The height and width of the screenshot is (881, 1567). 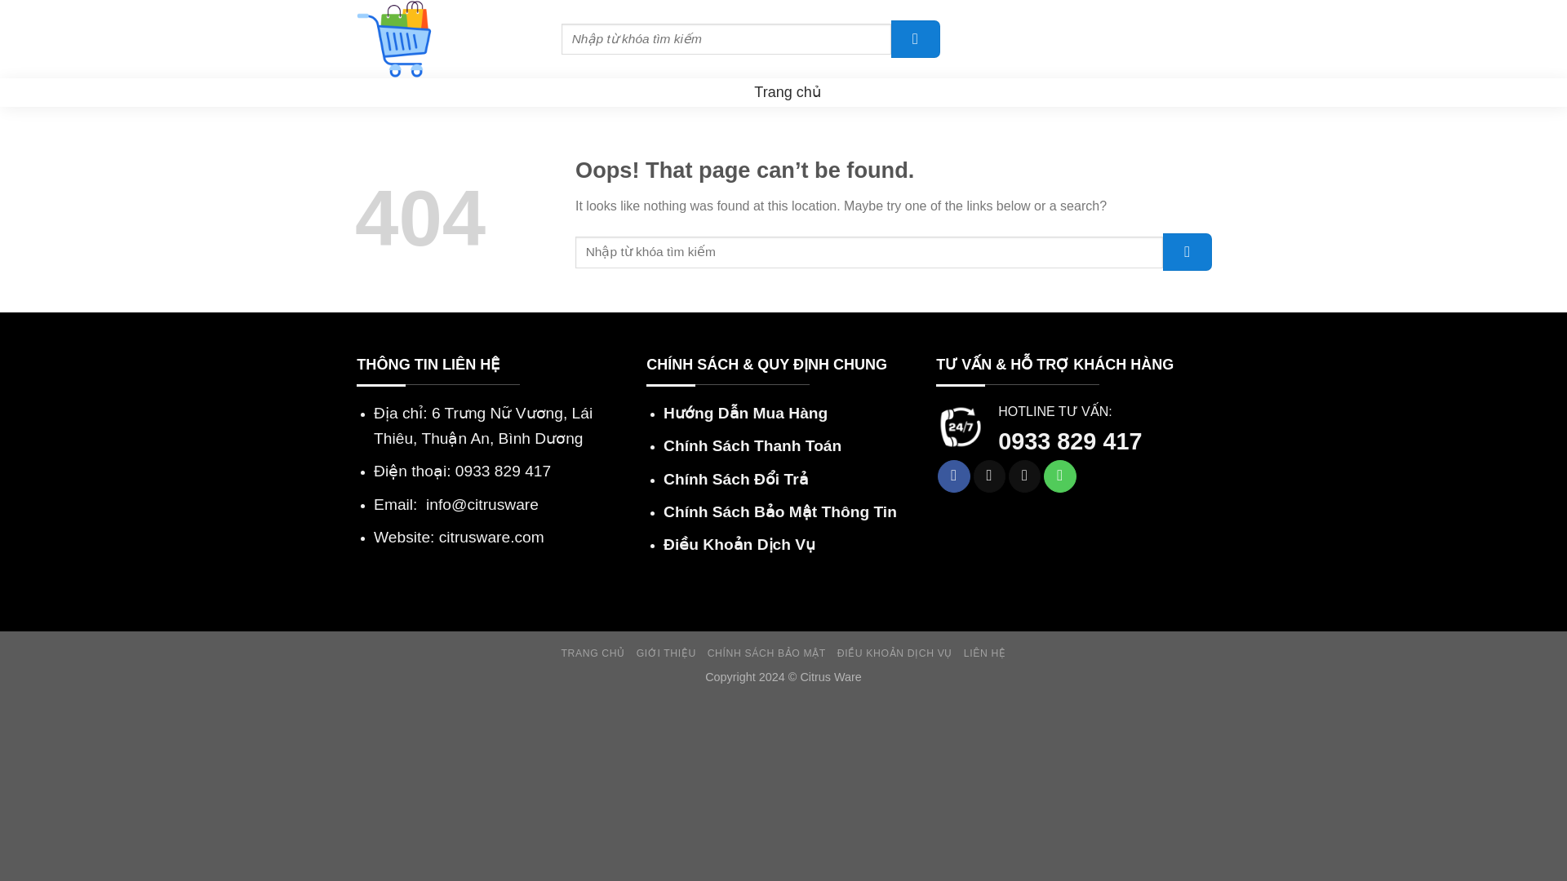 I want to click on Follow on TikTok, so click(x=989, y=476).